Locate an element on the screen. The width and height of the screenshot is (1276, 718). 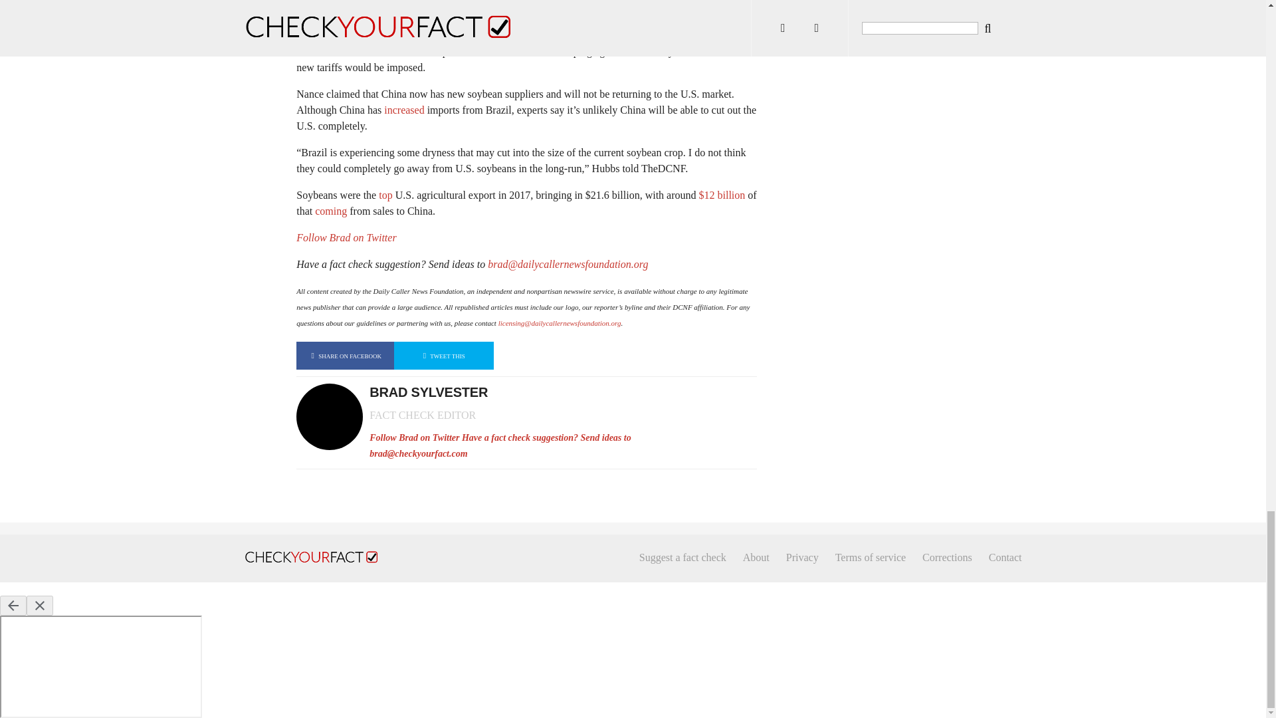
TWEET THIS is located at coordinates (444, 356).